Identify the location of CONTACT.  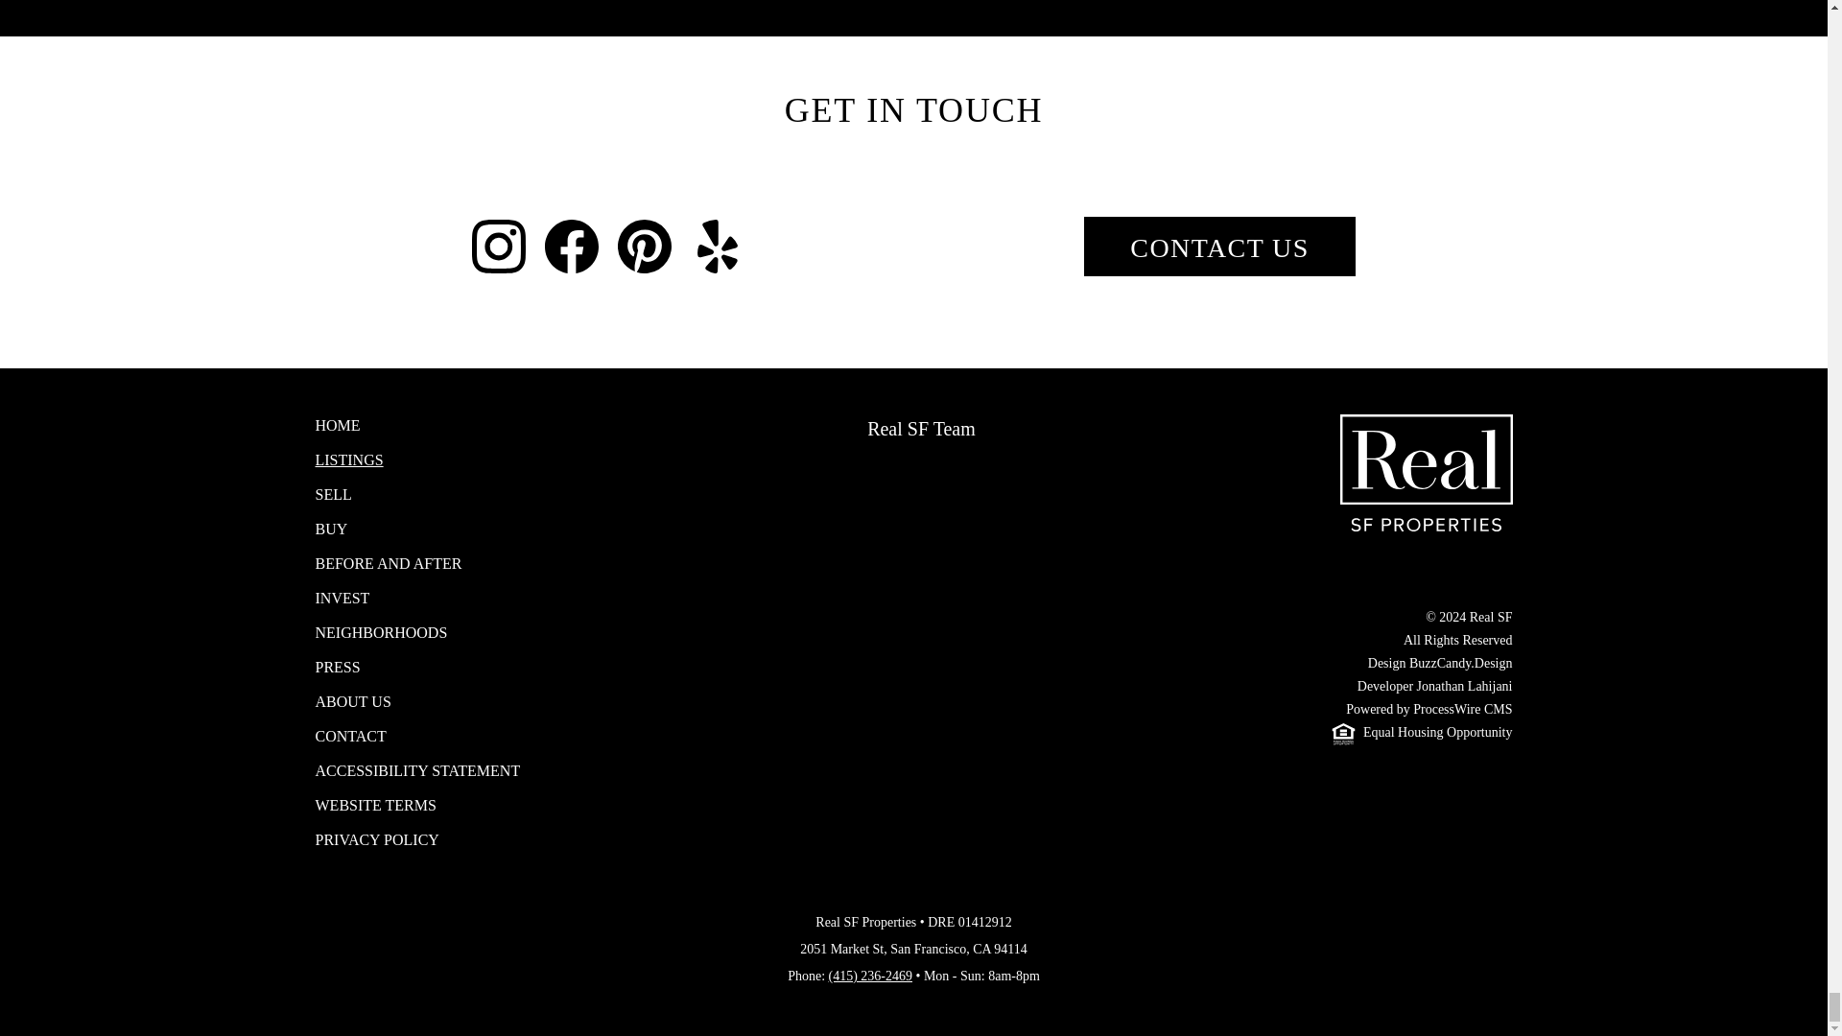
(418, 737).